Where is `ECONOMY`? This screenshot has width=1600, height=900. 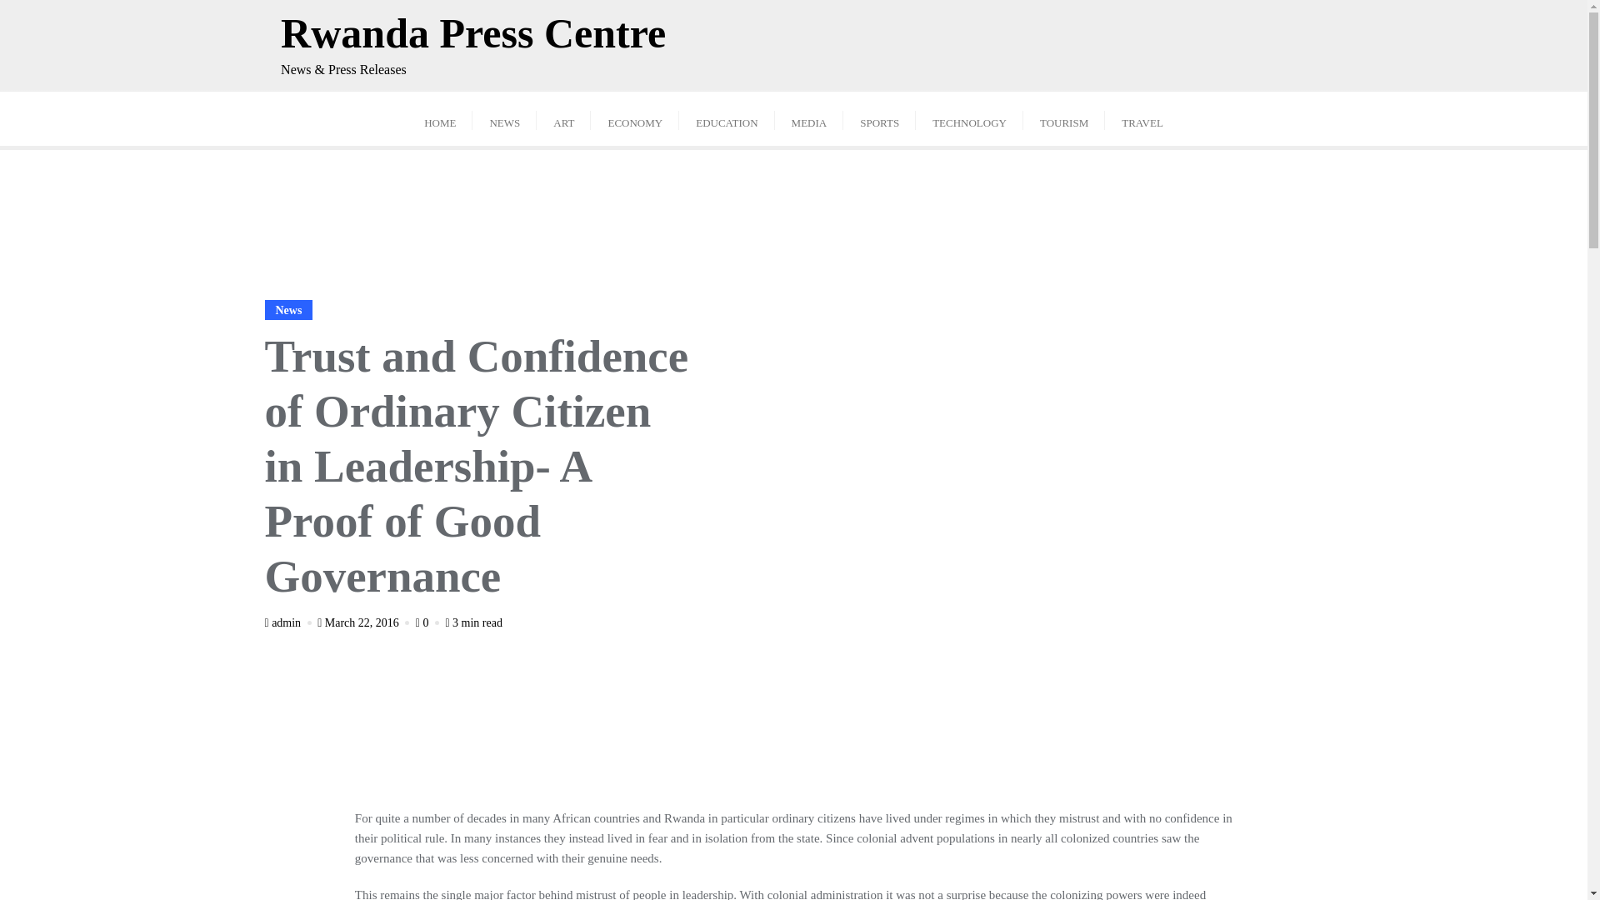
ECONOMY is located at coordinates (634, 118).